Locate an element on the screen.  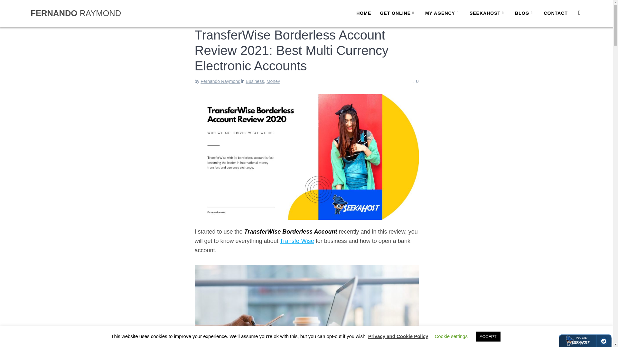
MY AGENCY is located at coordinates (443, 13).